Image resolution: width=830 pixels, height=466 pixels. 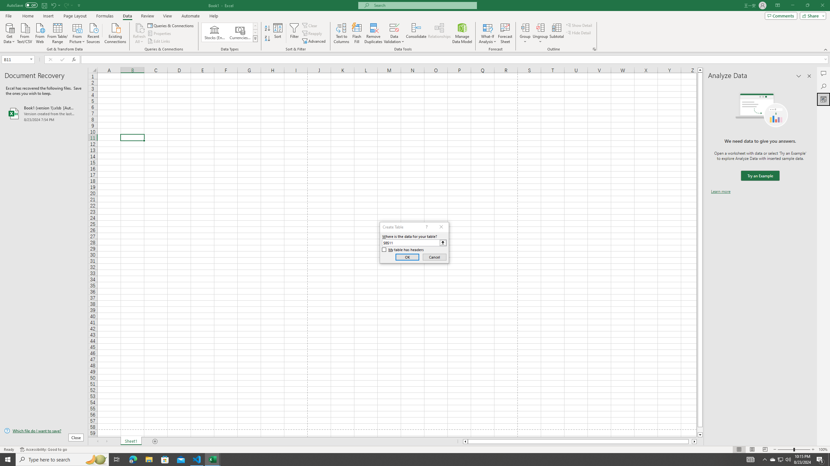 I want to click on Clear, so click(x=310, y=25).